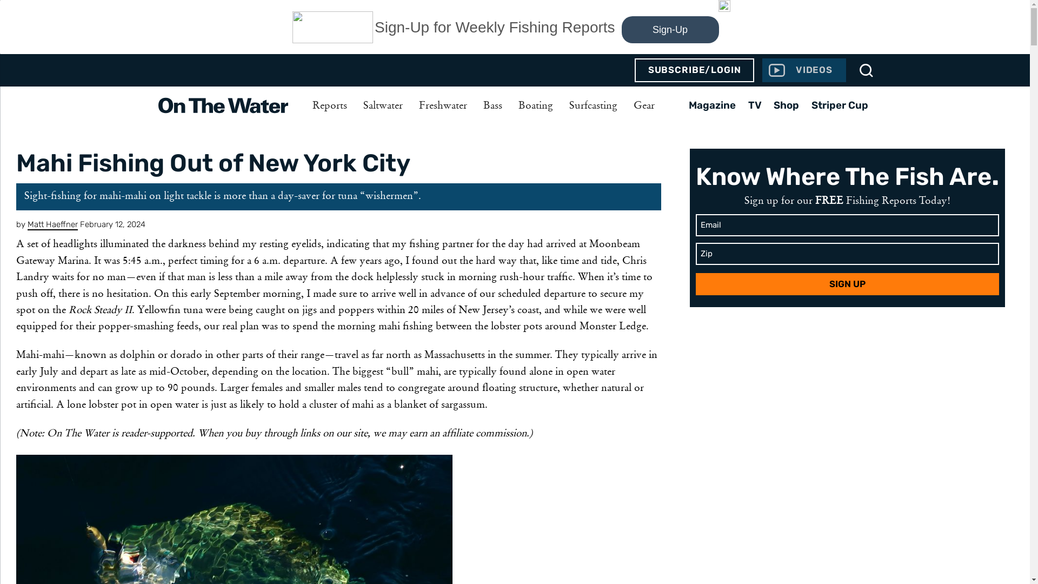 The width and height of the screenshot is (1038, 584). What do you see at coordinates (594, 106) in the screenshot?
I see `Surfcasting` at bounding box center [594, 106].